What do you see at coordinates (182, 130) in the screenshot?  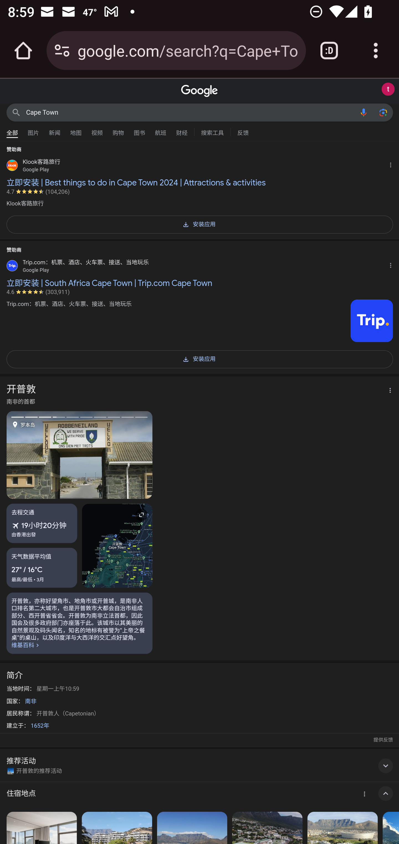 I see `财经` at bounding box center [182, 130].